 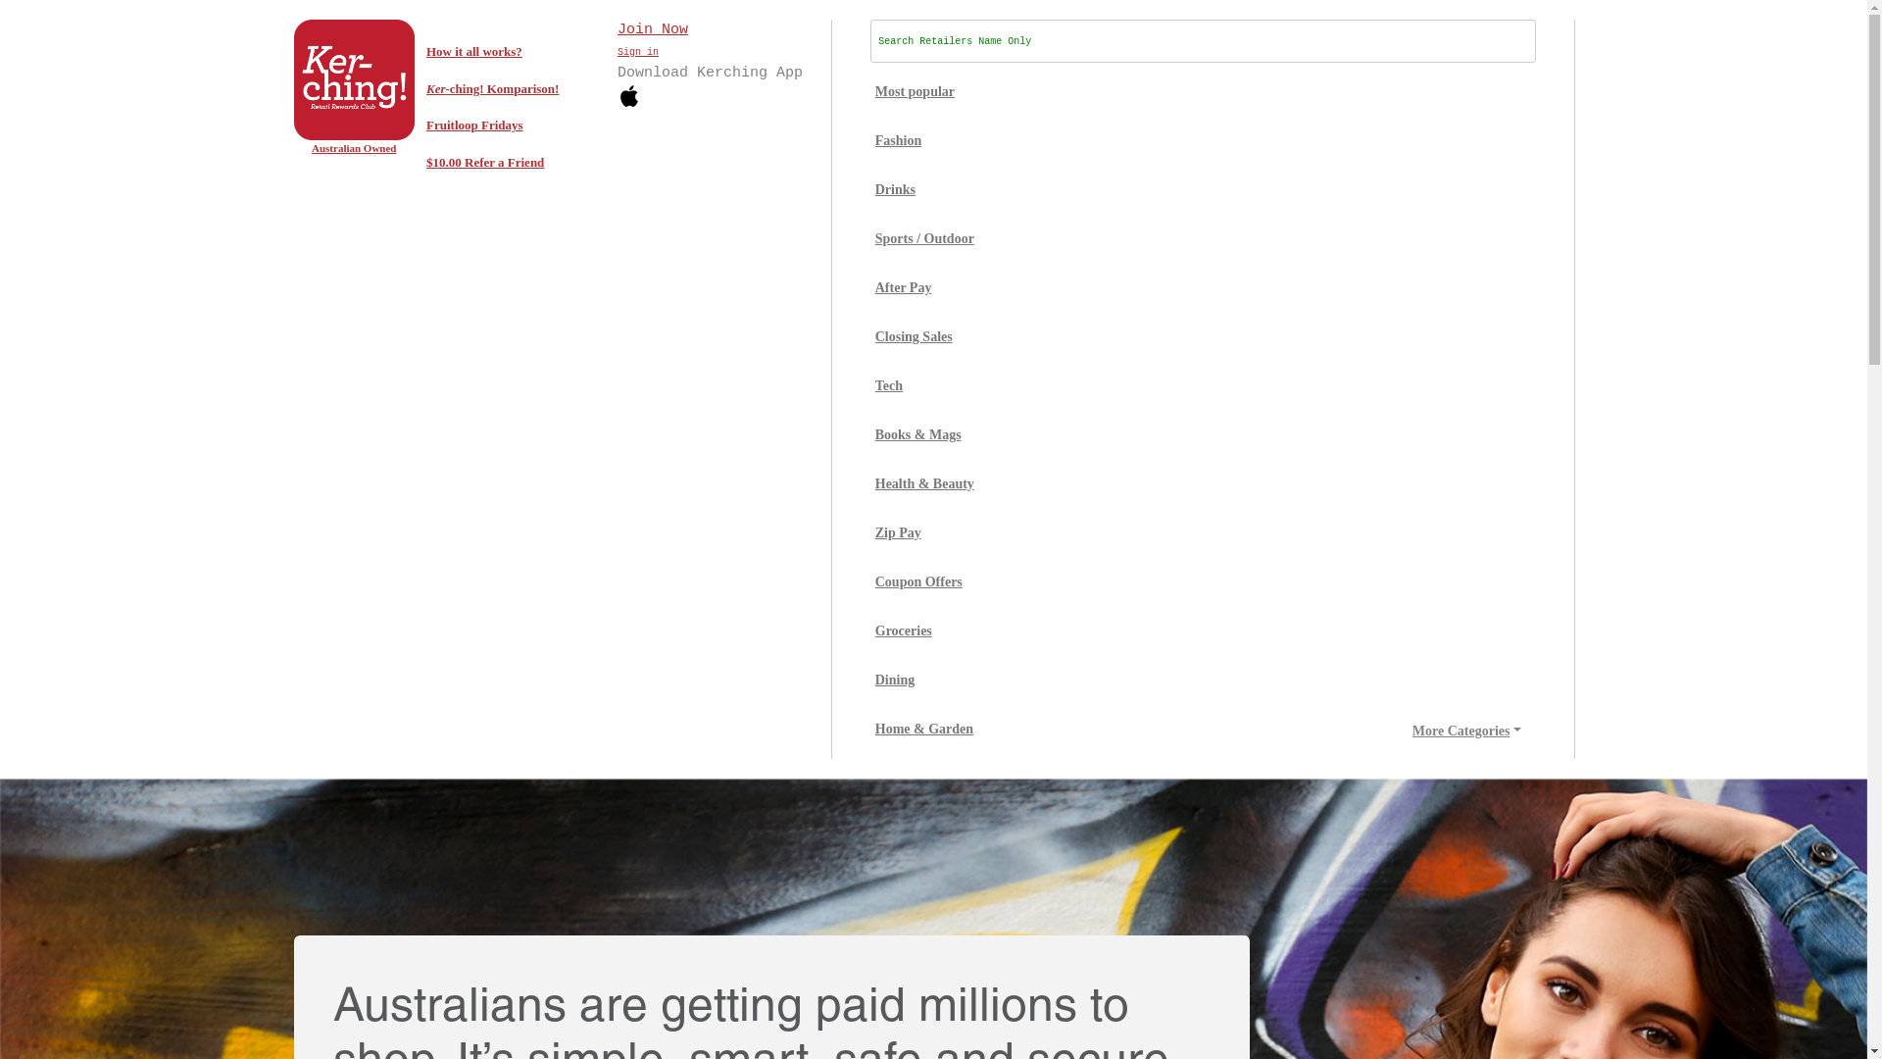 I want to click on Books & Mags, so click(x=924, y=435).